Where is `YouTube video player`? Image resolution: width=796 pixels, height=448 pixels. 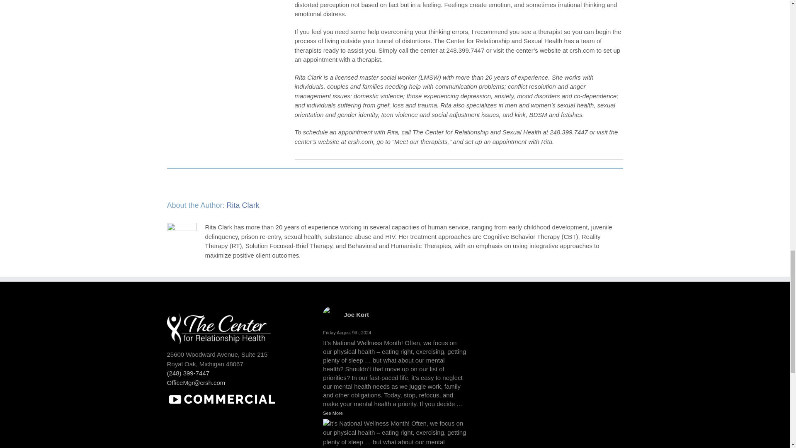 YouTube video player is located at coordinates (229, 430).